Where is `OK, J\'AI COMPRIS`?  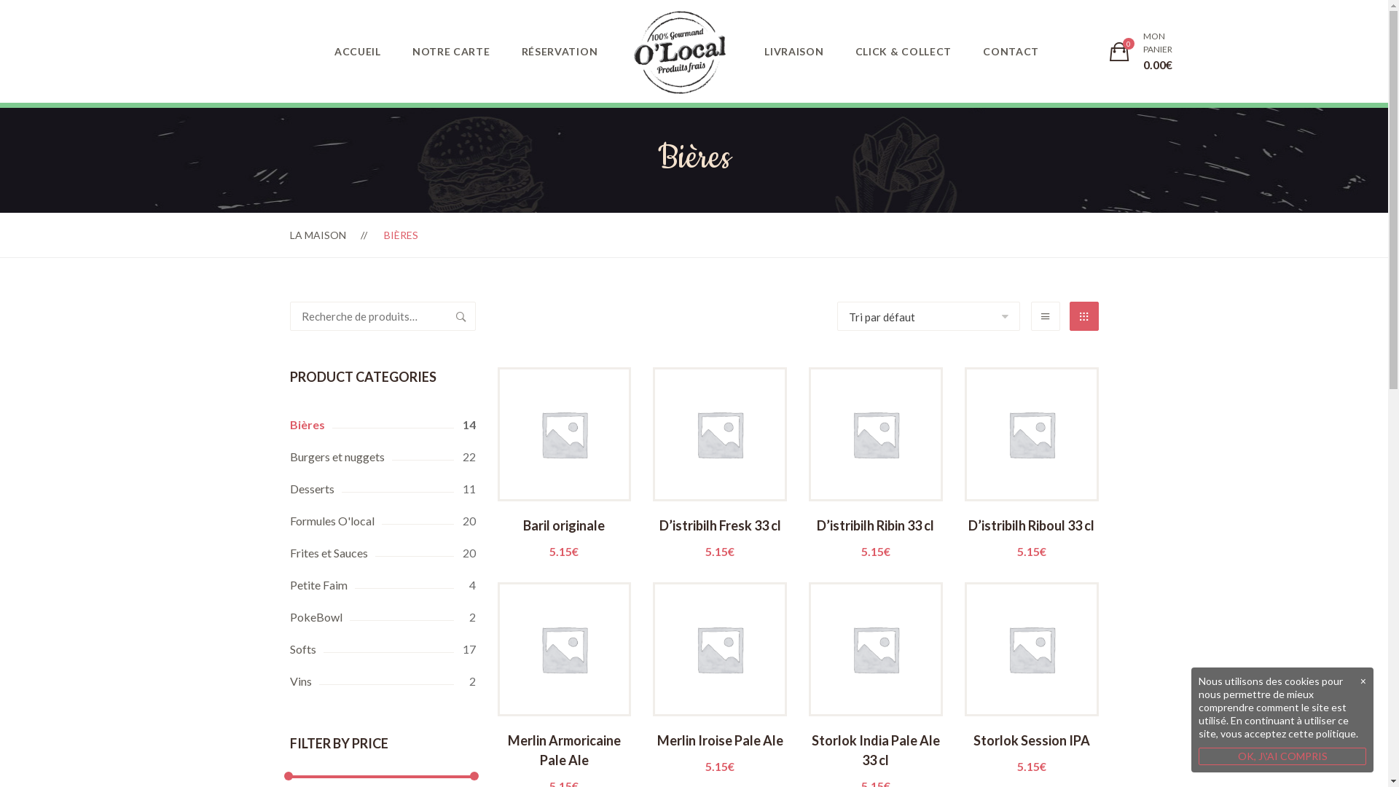 OK, J\'AI COMPRIS is located at coordinates (1282, 756).